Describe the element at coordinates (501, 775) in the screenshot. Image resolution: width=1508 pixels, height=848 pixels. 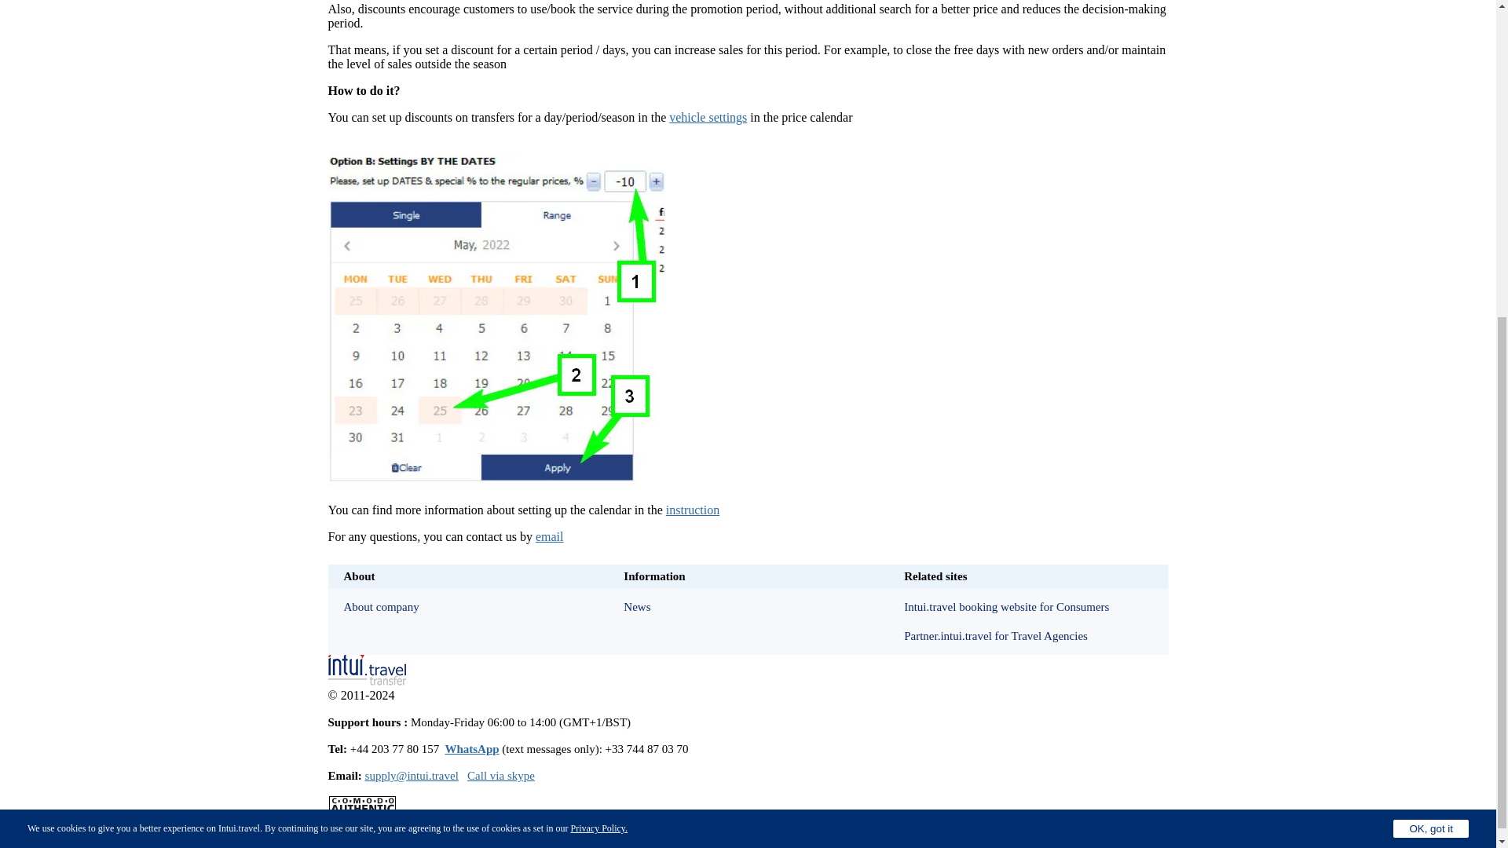
I see `Call via skype` at that location.